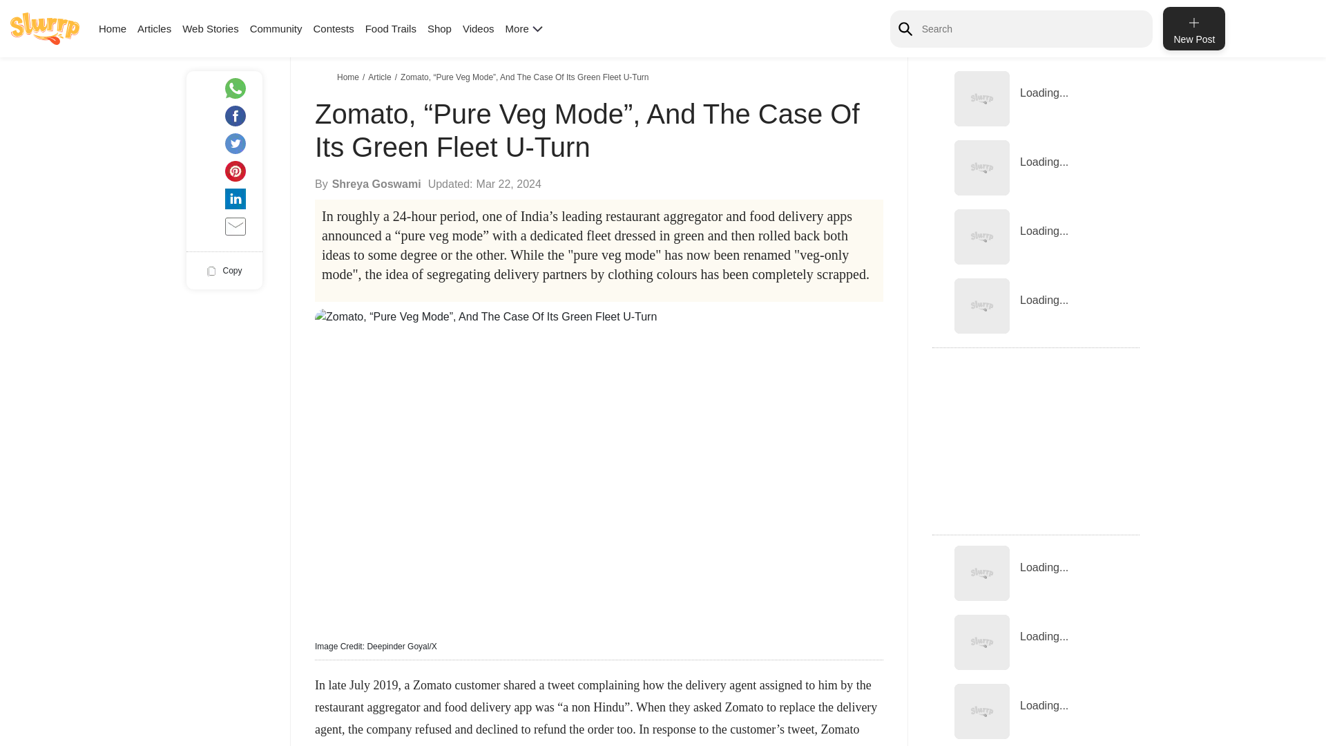 Image resolution: width=1326 pixels, height=746 pixels. Describe the element at coordinates (349, 77) in the screenshot. I see `Home` at that location.